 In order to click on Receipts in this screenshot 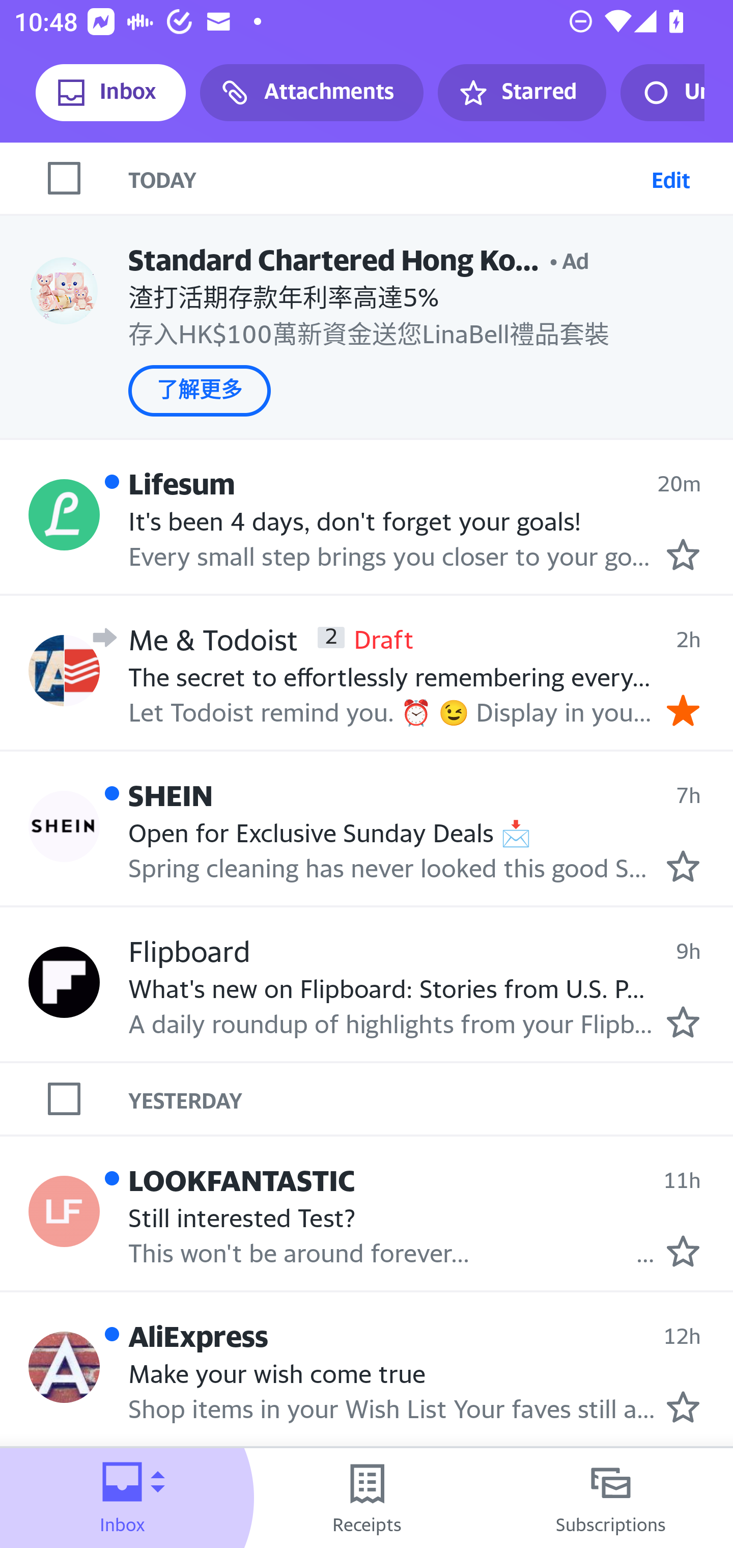, I will do `click(366, 1498)`.